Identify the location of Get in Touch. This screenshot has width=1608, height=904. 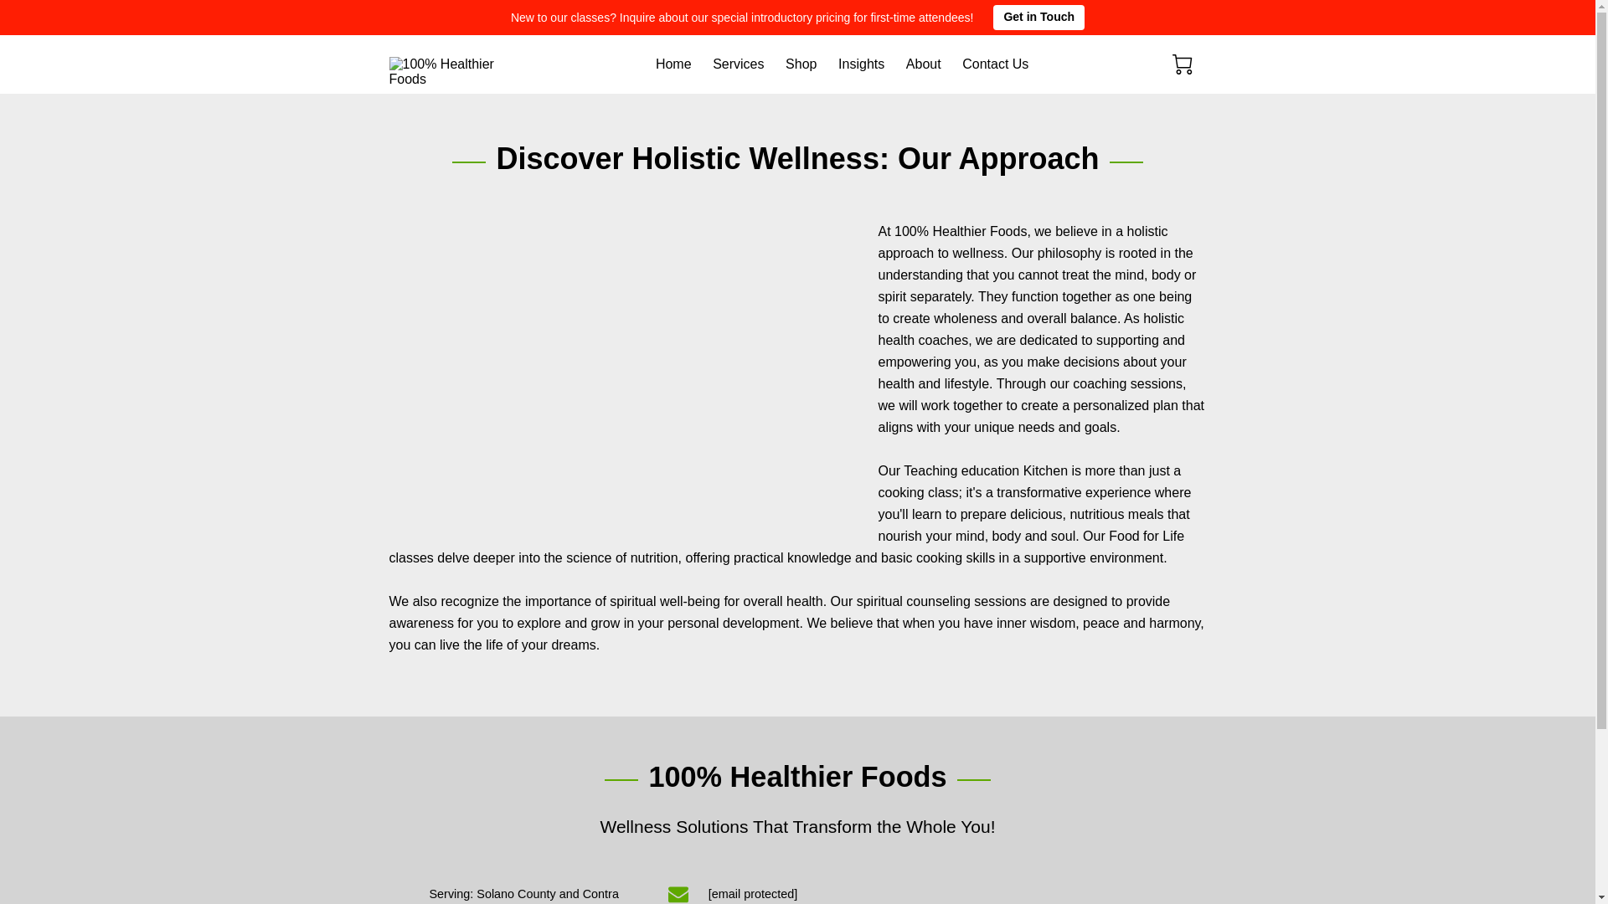
(1038, 17).